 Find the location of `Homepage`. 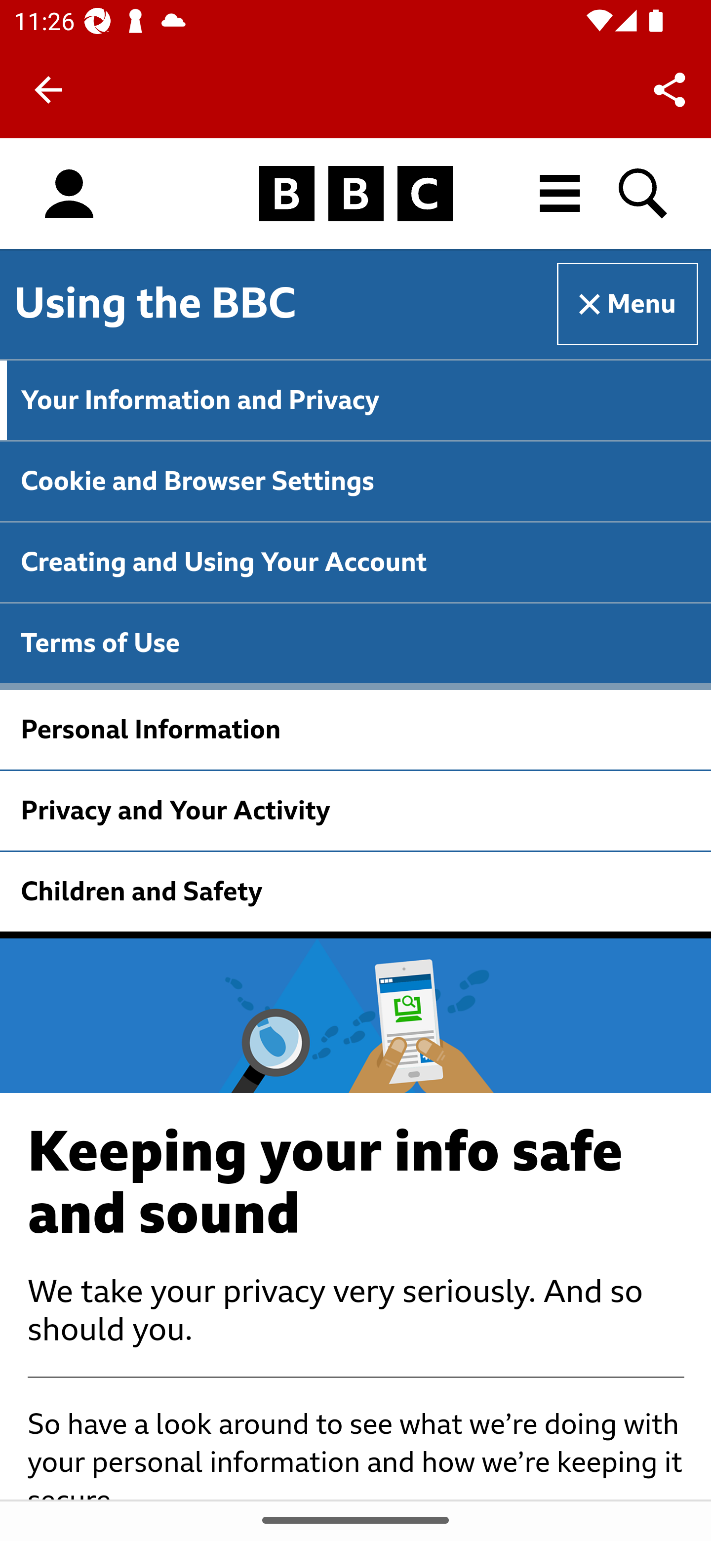

Homepage is located at coordinates (355, 195).